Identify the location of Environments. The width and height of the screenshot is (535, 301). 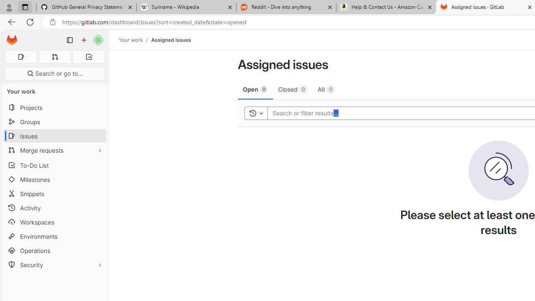
(54, 236).